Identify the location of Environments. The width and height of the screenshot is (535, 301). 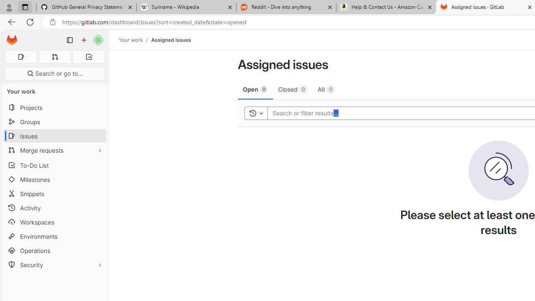
(54, 236).